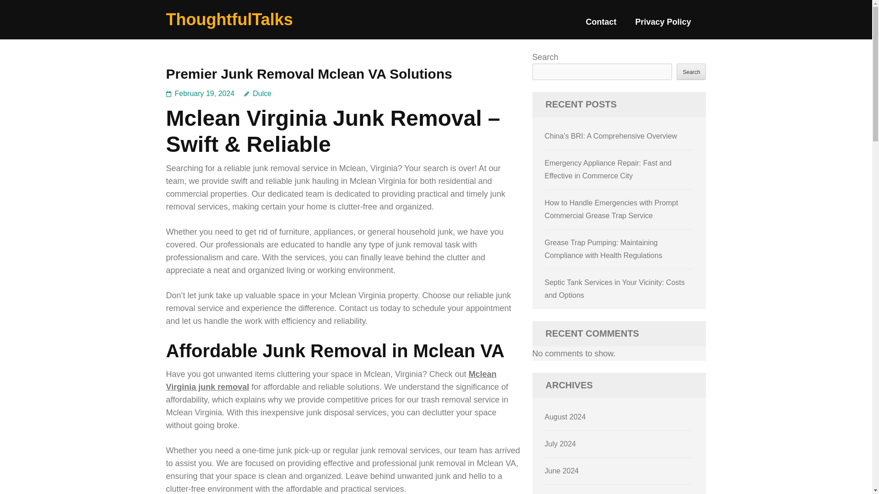 The height and width of the screenshot is (494, 879). I want to click on ThoughtfulTalks, so click(229, 19).